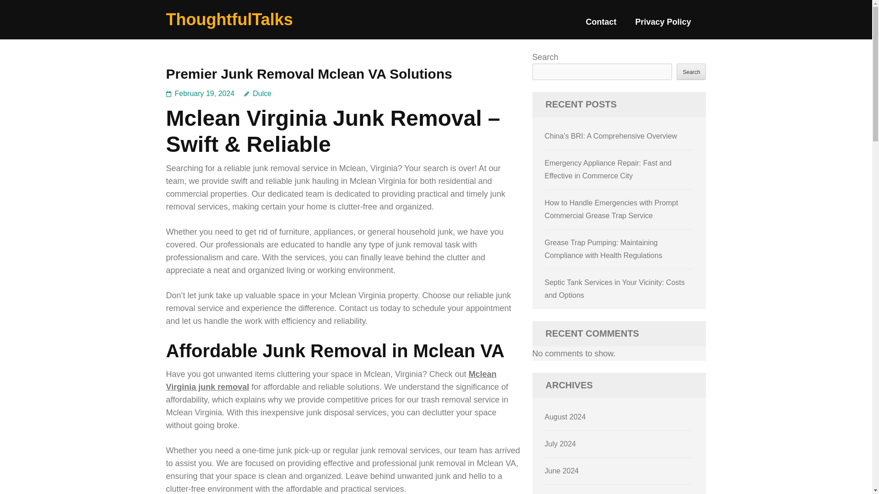 The height and width of the screenshot is (494, 879). I want to click on ThoughtfulTalks, so click(229, 19).